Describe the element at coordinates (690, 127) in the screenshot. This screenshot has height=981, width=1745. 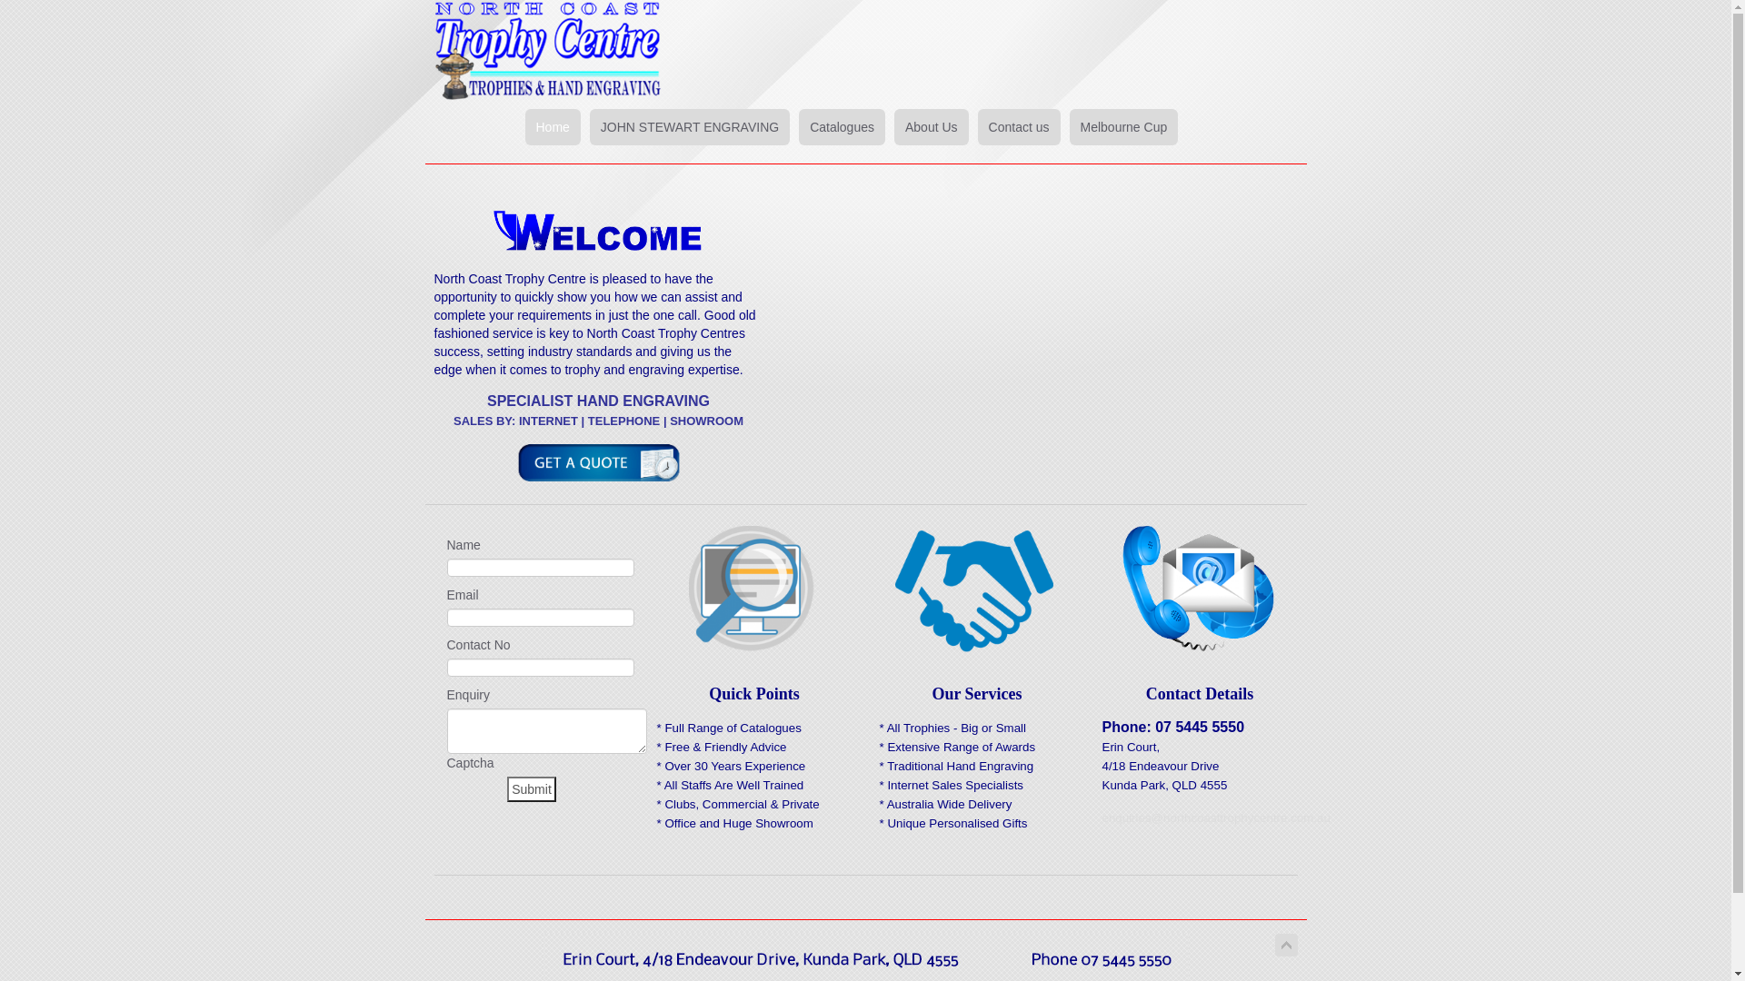
I see `JOHN STEWART ENGRAVING` at that location.